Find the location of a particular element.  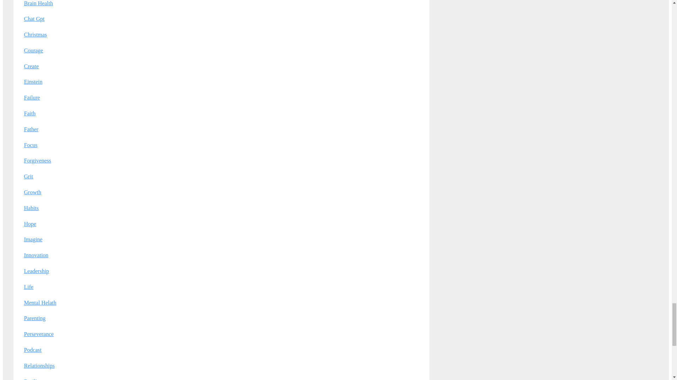

Christmas is located at coordinates (35, 34).